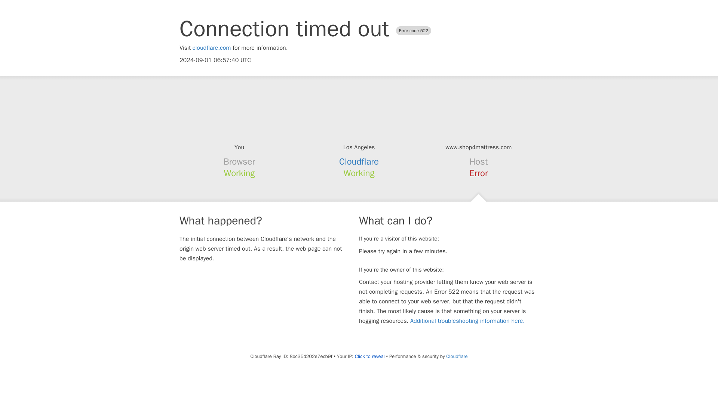  I want to click on cloudflare.com, so click(212, 48).